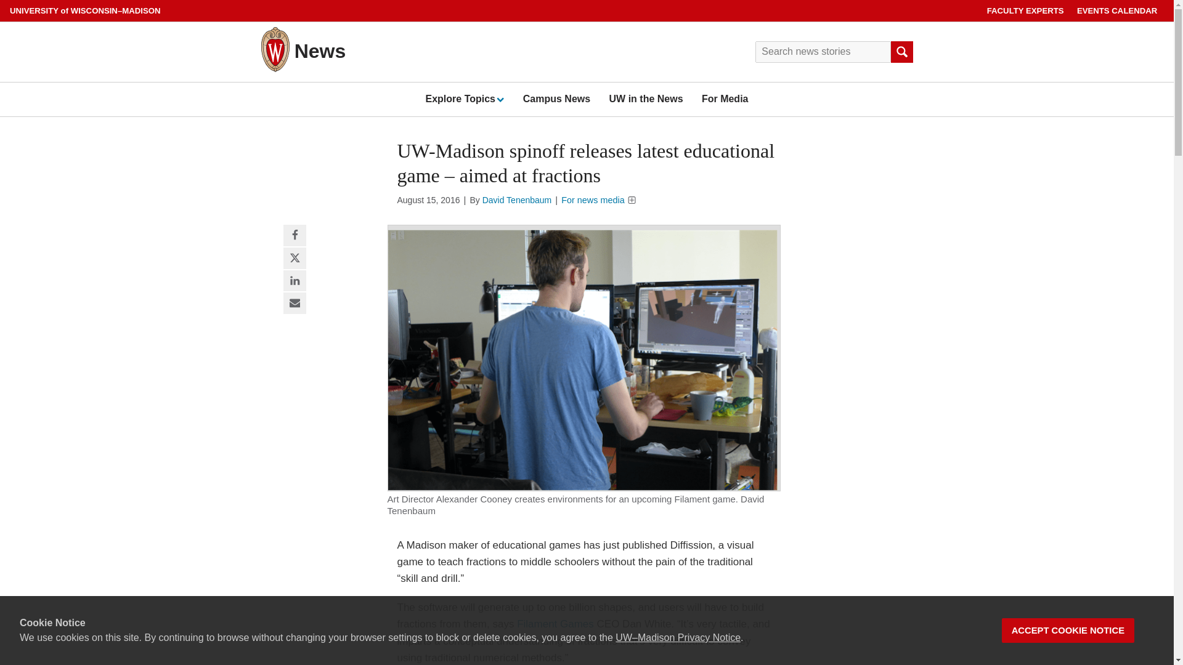 The image size is (1183, 665). Describe the element at coordinates (646, 99) in the screenshot. I see `UW in the News` at that location.